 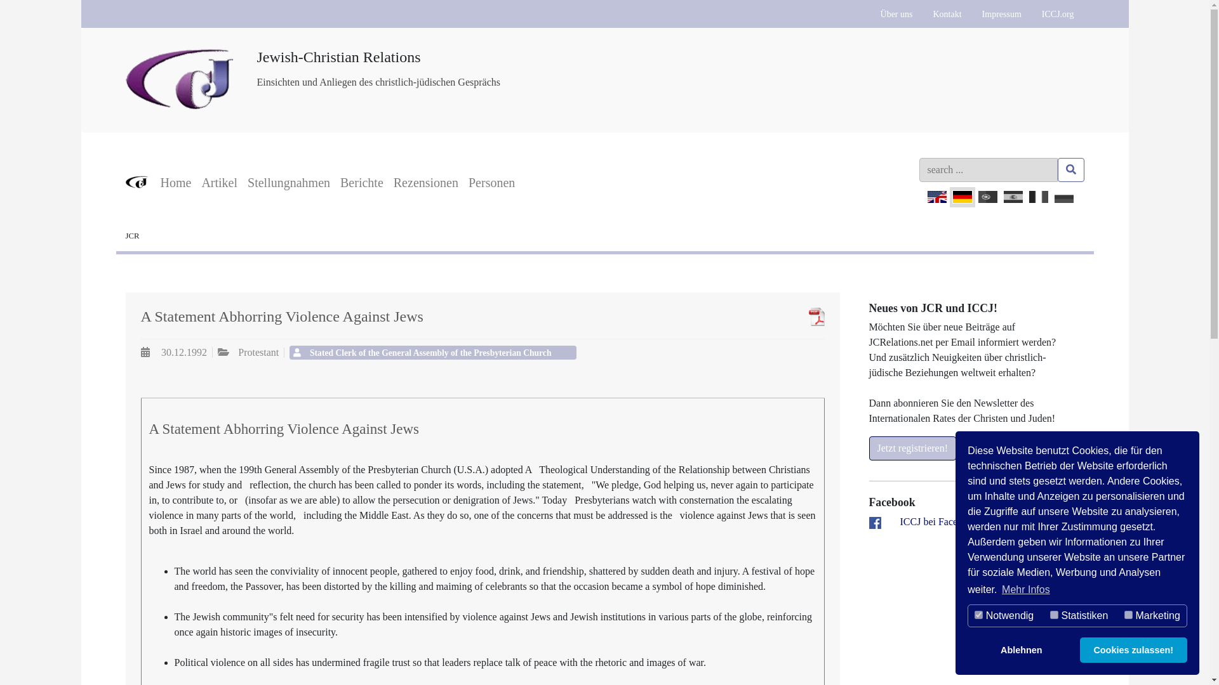 I want to click on A Statement Abhorring Violence Against Jews, so click(x=759, y=316).